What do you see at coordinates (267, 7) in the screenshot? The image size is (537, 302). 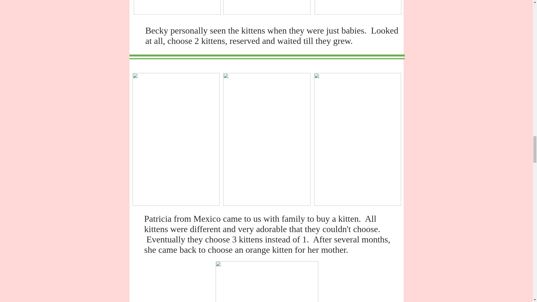 I see `2.png` at bounding box center [267, 7].